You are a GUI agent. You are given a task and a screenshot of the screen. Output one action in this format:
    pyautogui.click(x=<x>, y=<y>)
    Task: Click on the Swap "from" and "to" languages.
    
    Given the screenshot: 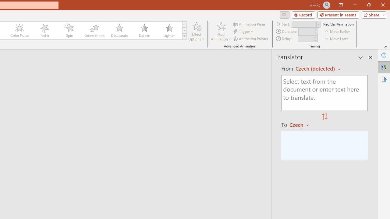 What is the action you would take?
    pyautogui.click(x=324, y=117)
    